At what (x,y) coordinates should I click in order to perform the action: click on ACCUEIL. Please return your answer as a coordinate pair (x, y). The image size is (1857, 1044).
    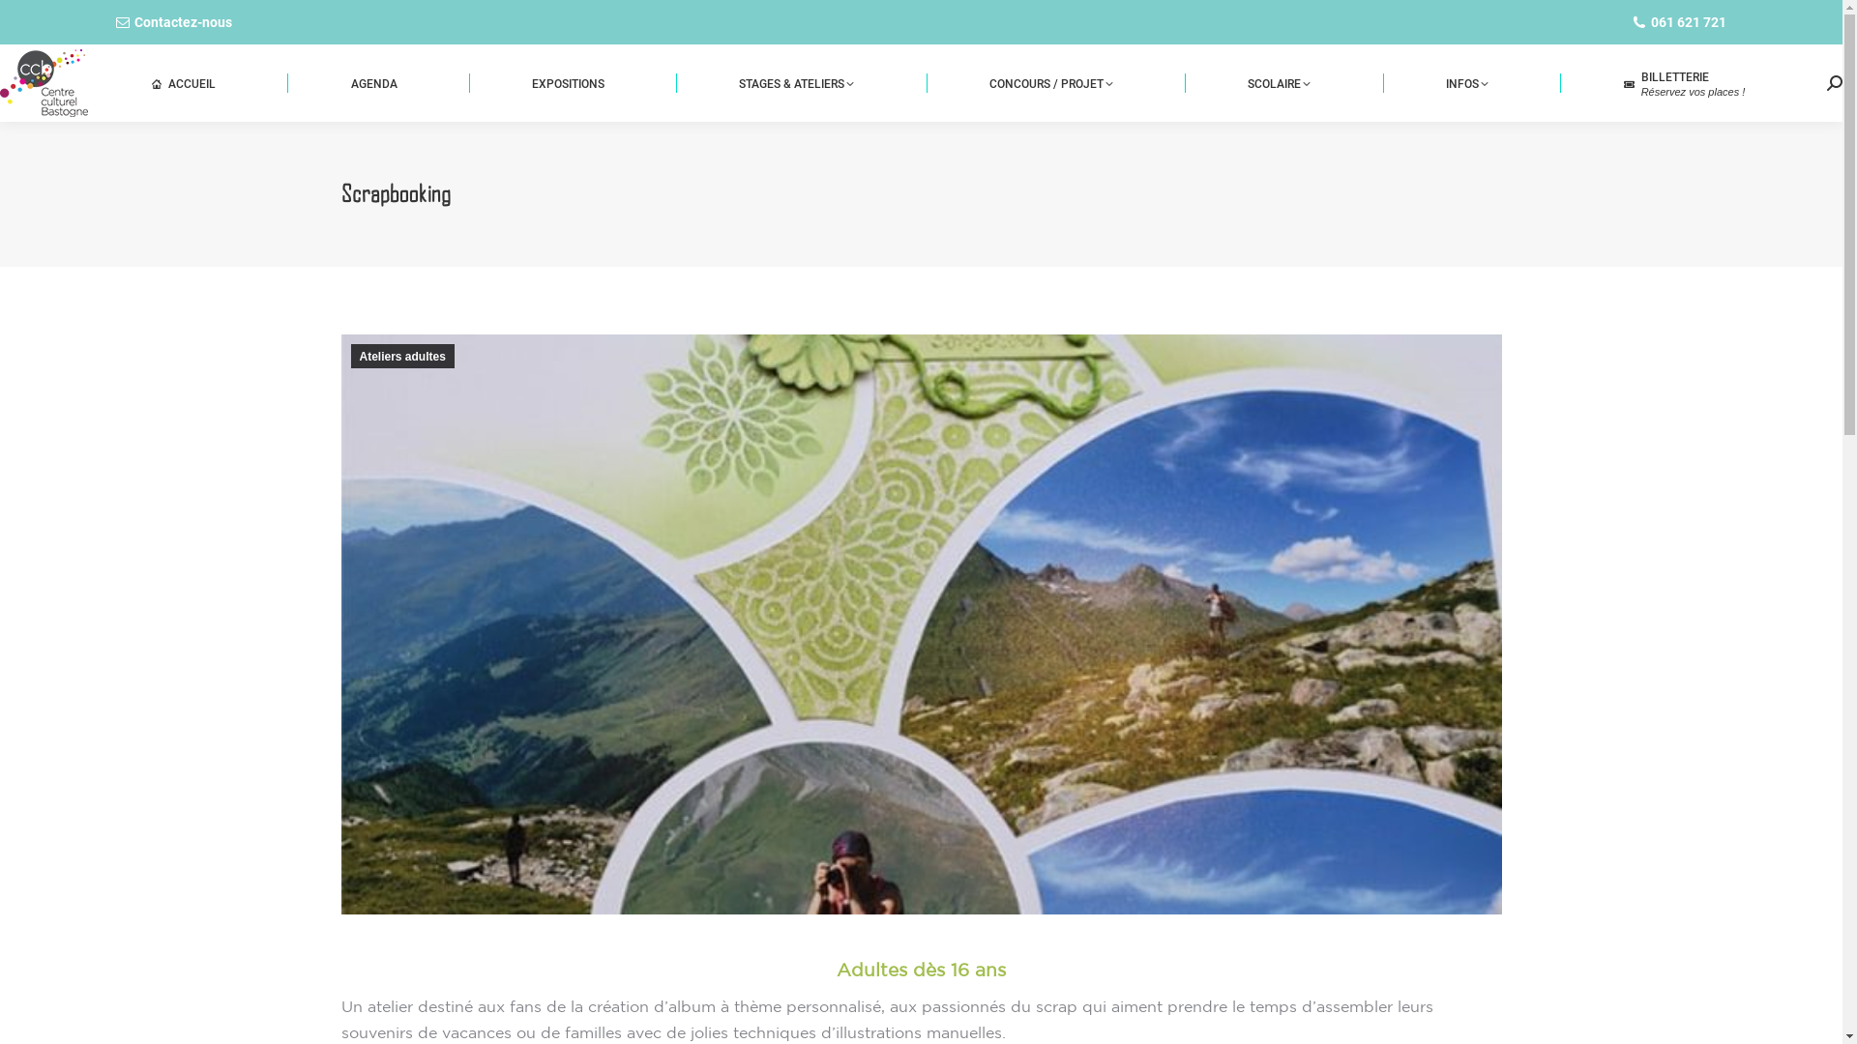
    Looking at the image, I should click on (184, 83).